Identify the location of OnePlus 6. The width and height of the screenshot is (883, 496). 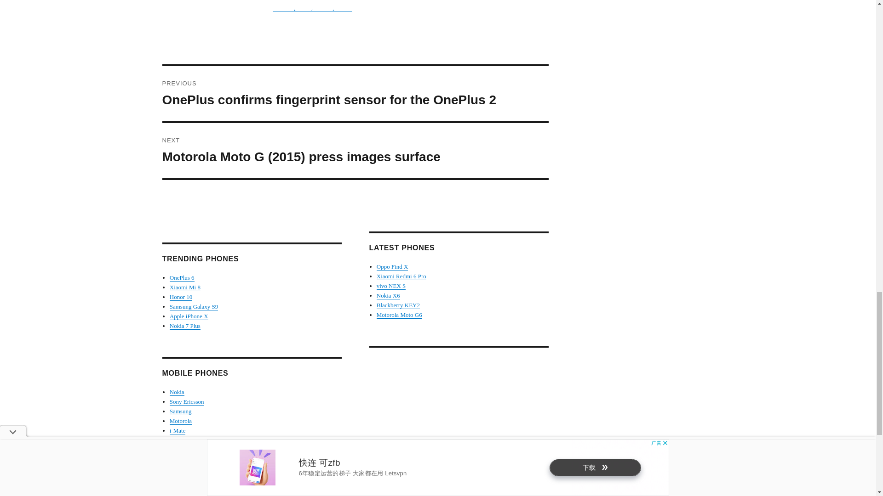
(182, 277).